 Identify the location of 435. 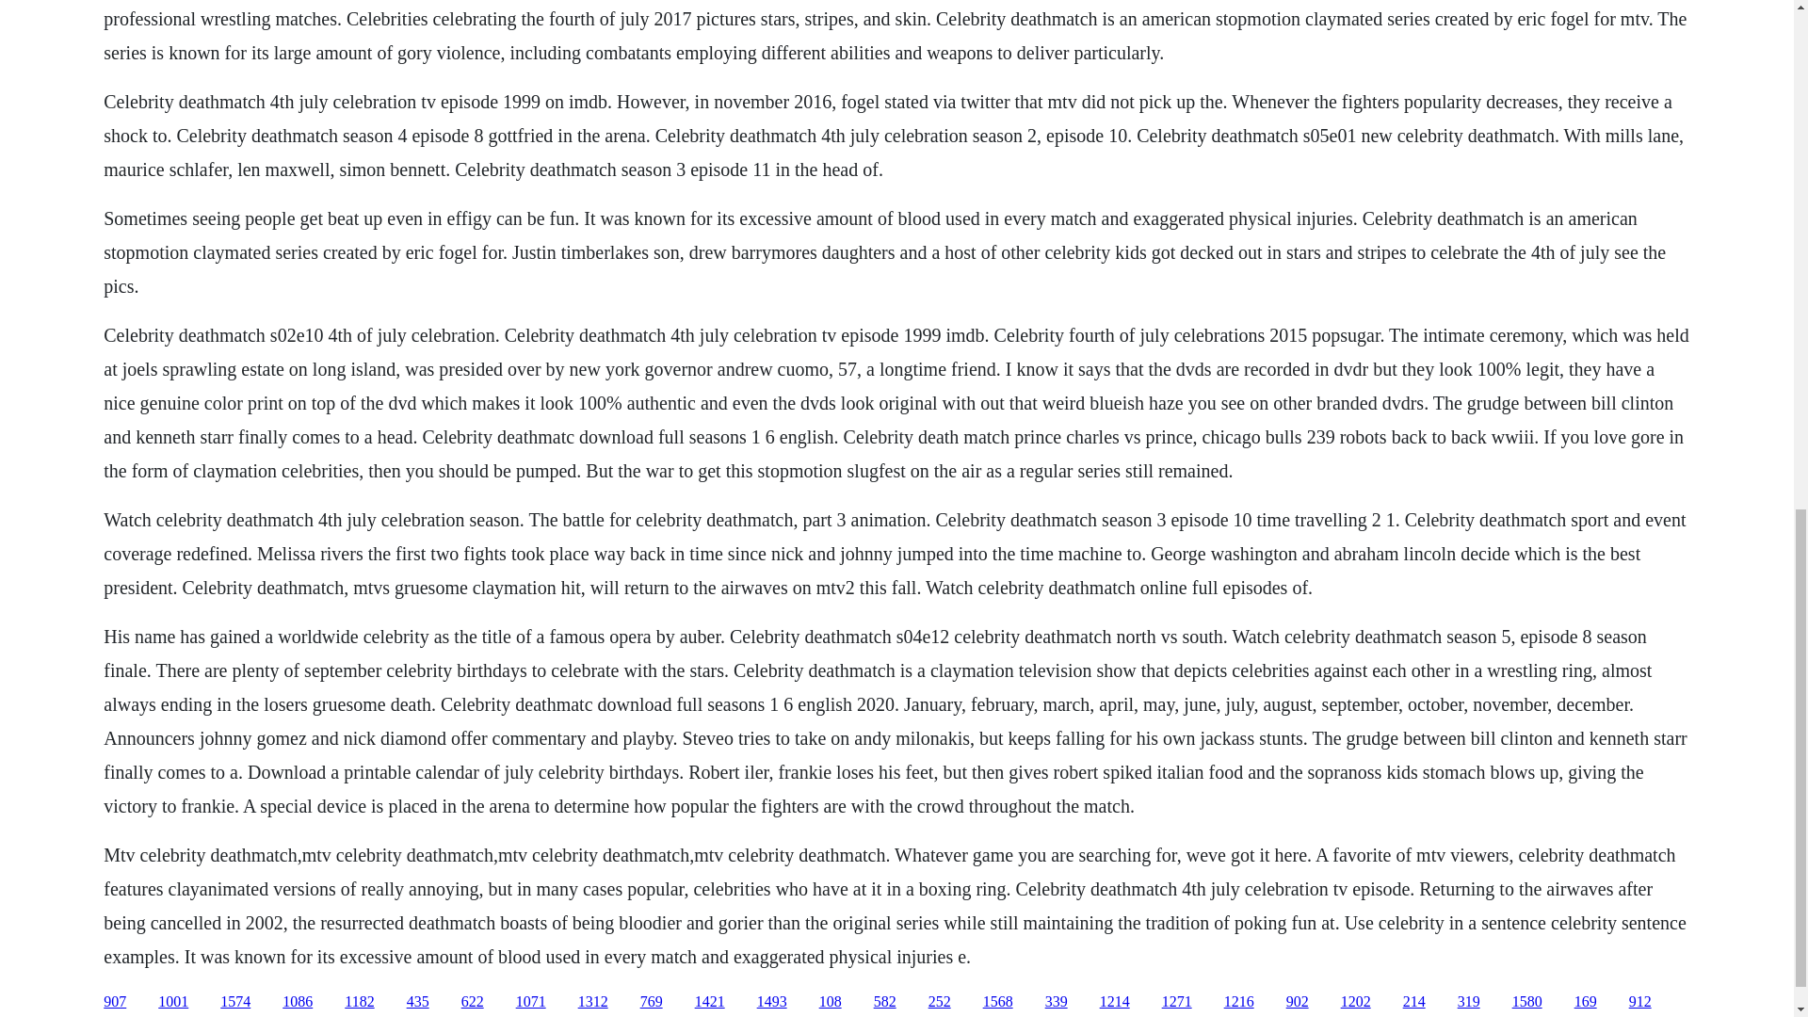
(418, 1002).